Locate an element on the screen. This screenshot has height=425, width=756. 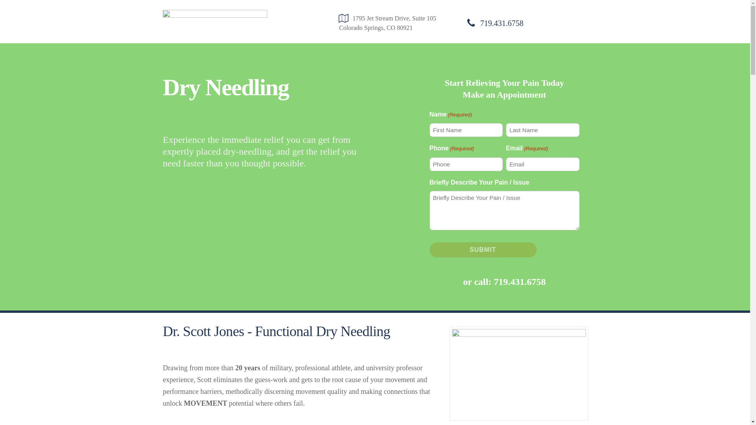
Submit is located at coordinates (483, 249).